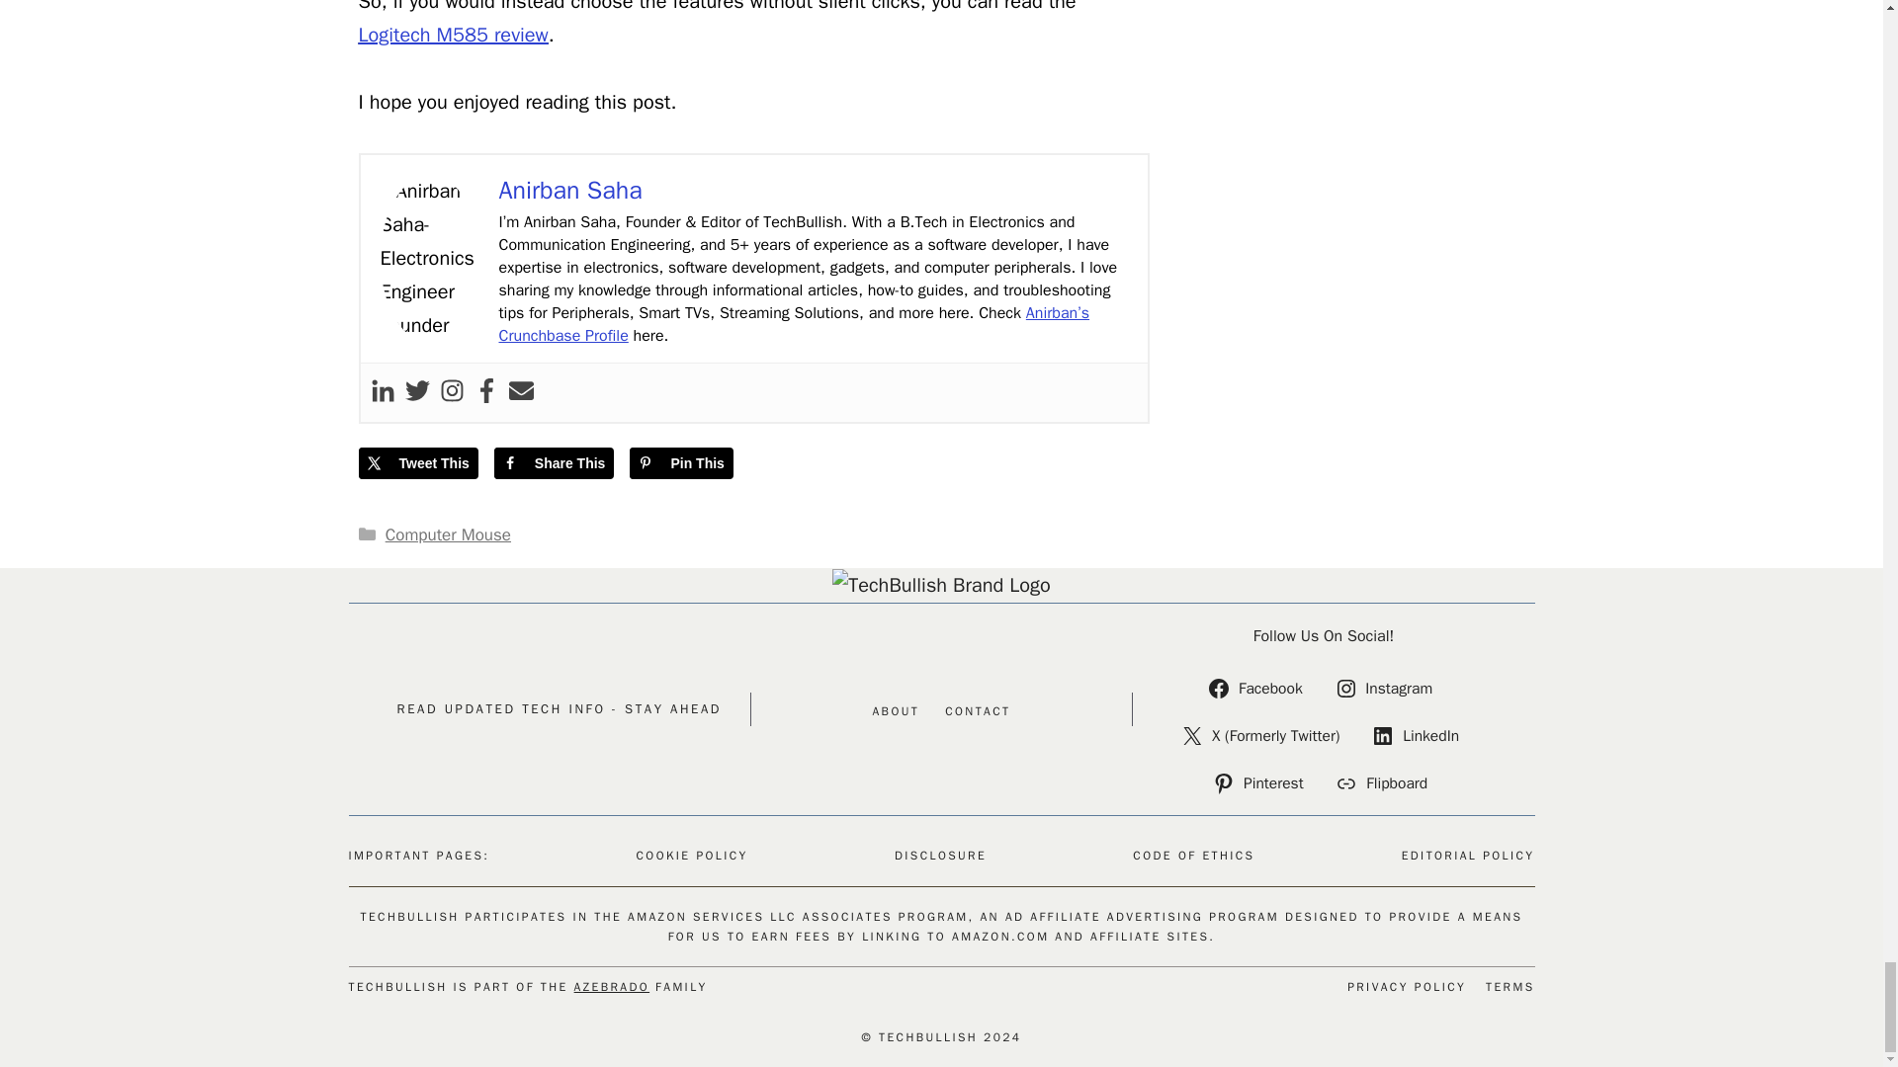 The height and width of the screenshot is (1067, 1898). I want to click on CONTACT, so click(977, 711).